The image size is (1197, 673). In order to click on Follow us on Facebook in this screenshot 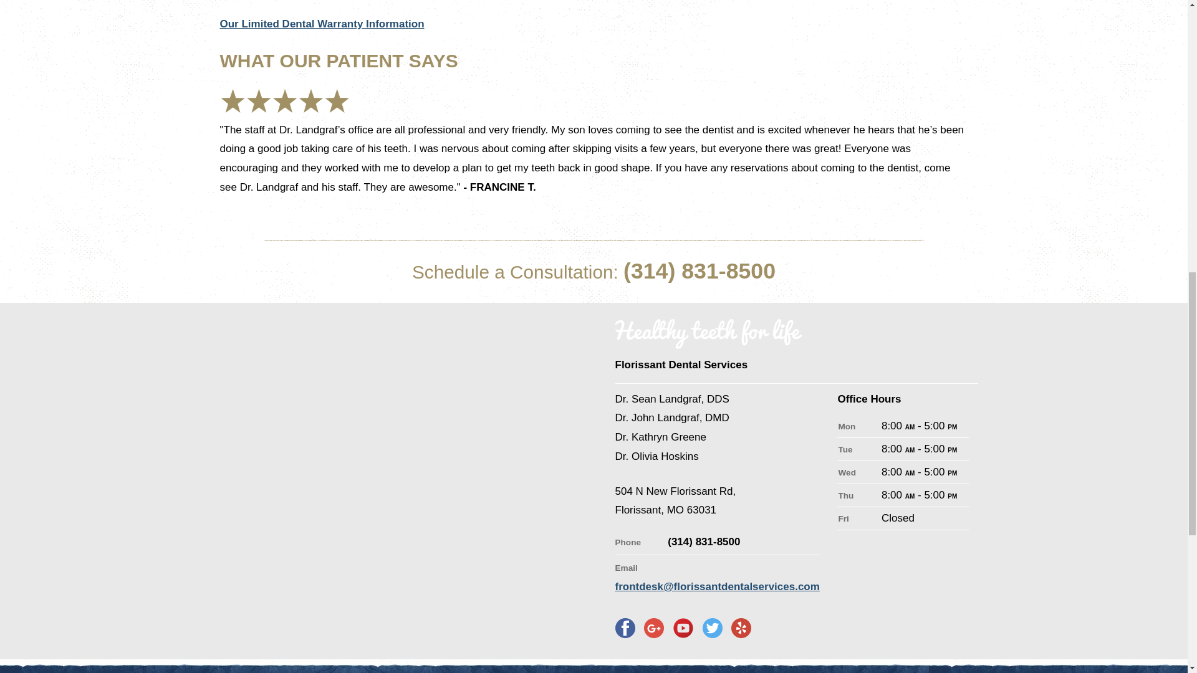, I will do `click(713, 628)`.